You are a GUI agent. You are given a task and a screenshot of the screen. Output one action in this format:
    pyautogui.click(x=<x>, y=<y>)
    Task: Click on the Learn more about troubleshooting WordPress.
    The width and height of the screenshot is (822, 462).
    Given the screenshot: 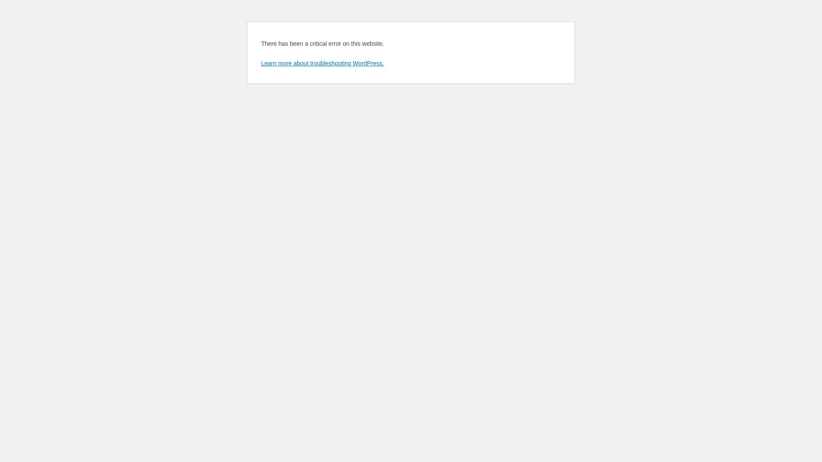 What is the action you would take?
    pyautogui.click(x=323, y=63)
    